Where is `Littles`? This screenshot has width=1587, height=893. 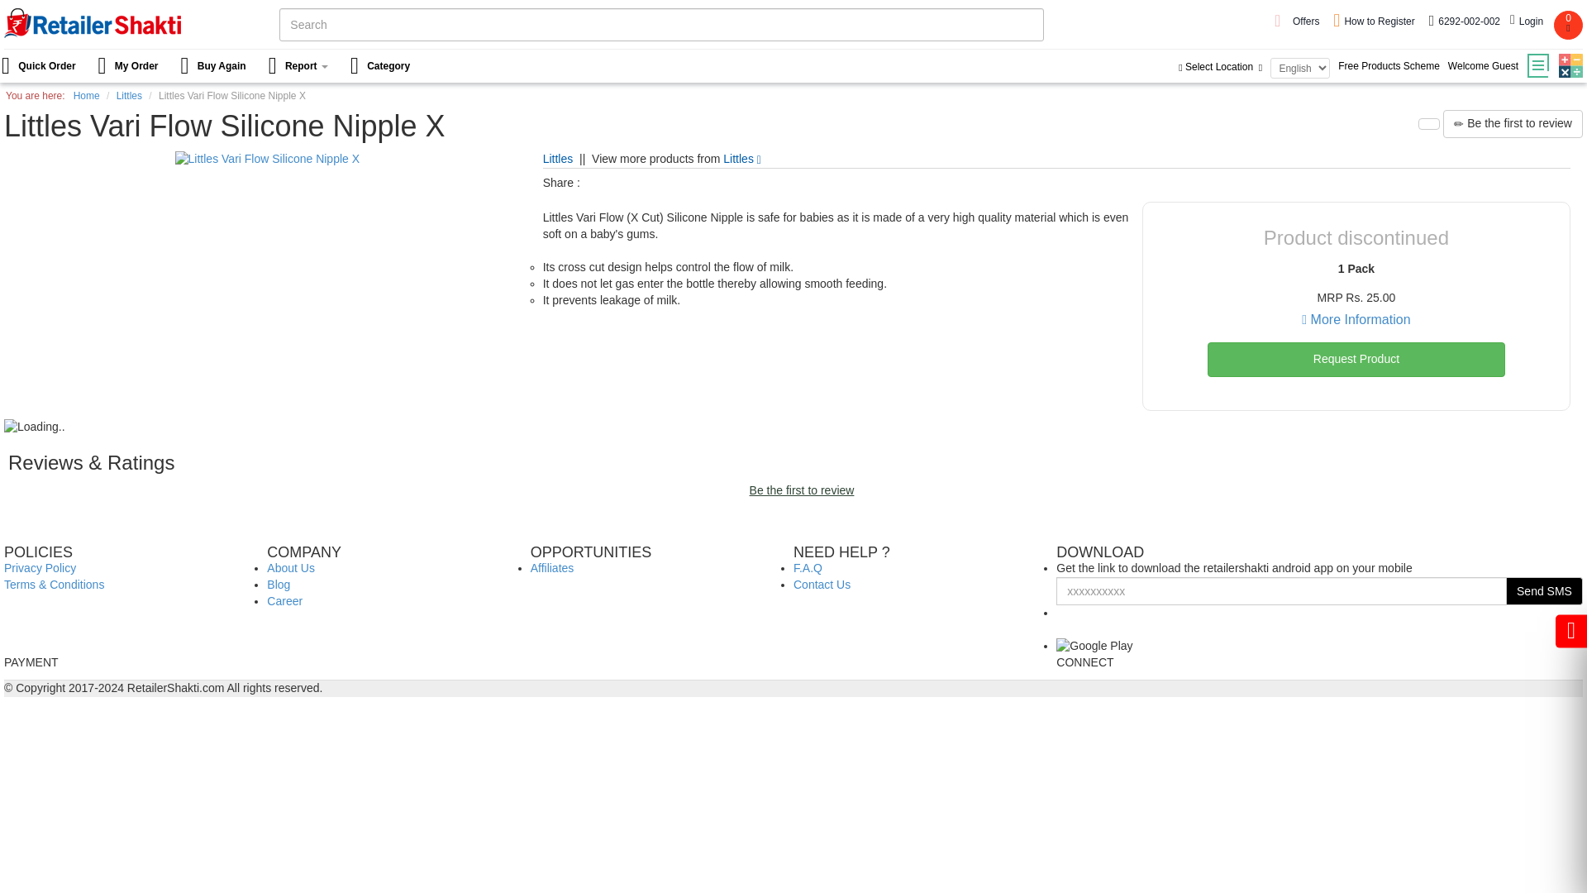 Littles is located at coordinates (557, 158).